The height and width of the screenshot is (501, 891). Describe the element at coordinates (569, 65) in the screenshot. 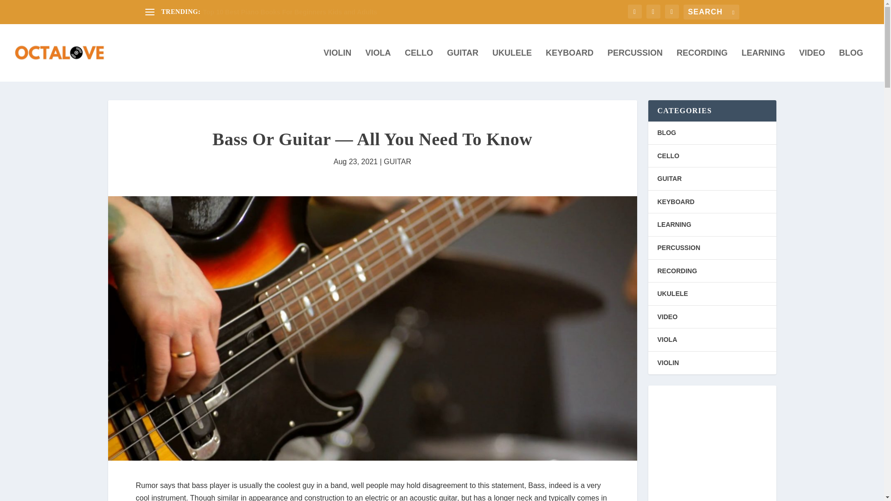

I see `KEYBOARD` at that location.